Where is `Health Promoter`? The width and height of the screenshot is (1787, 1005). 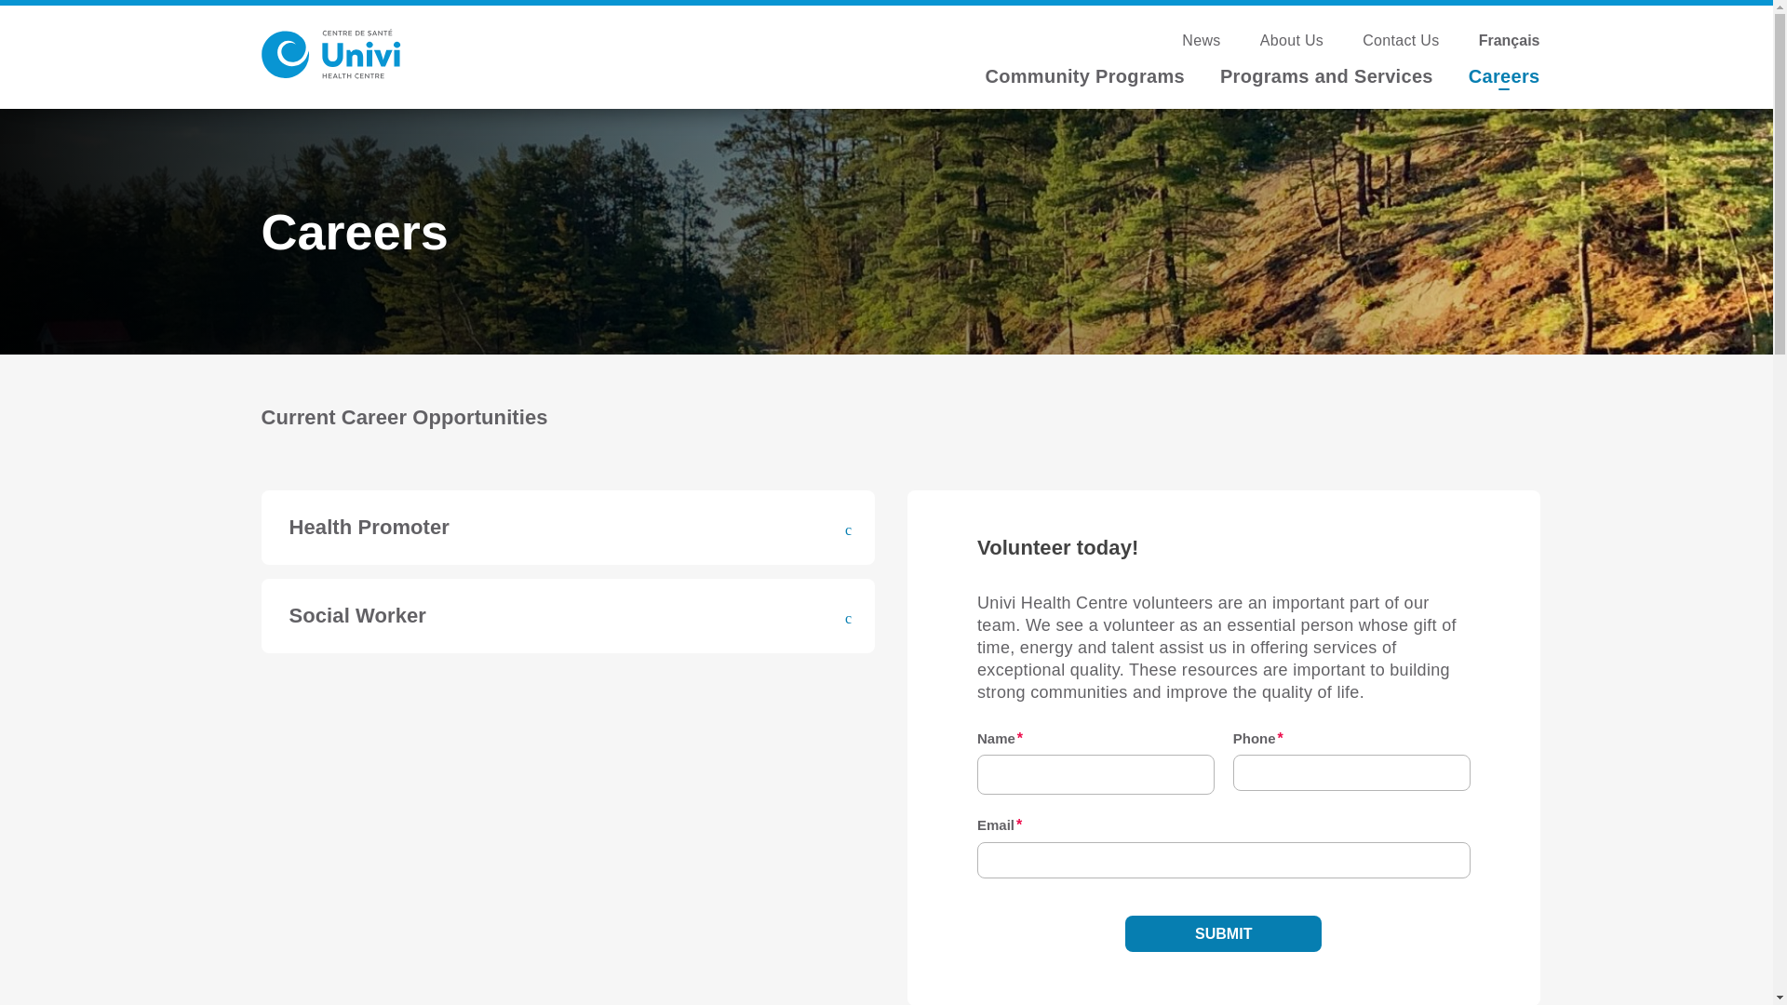
Health Promoter is located at coordinates (568, 527).